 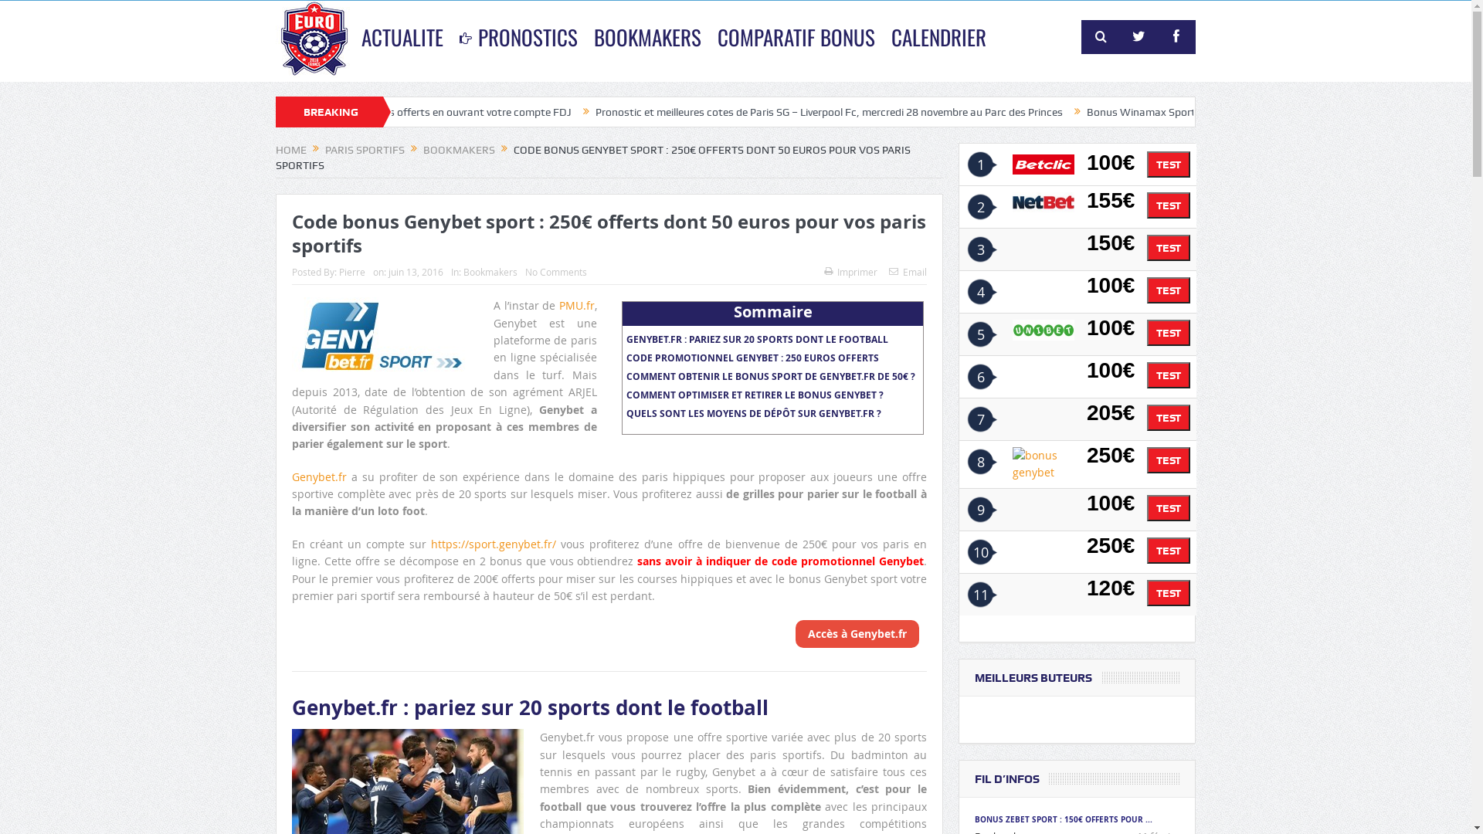 What do you see at coordinates (352, 272) in the screenshot?
I see `Pierre` at bounding box center [352, 272].